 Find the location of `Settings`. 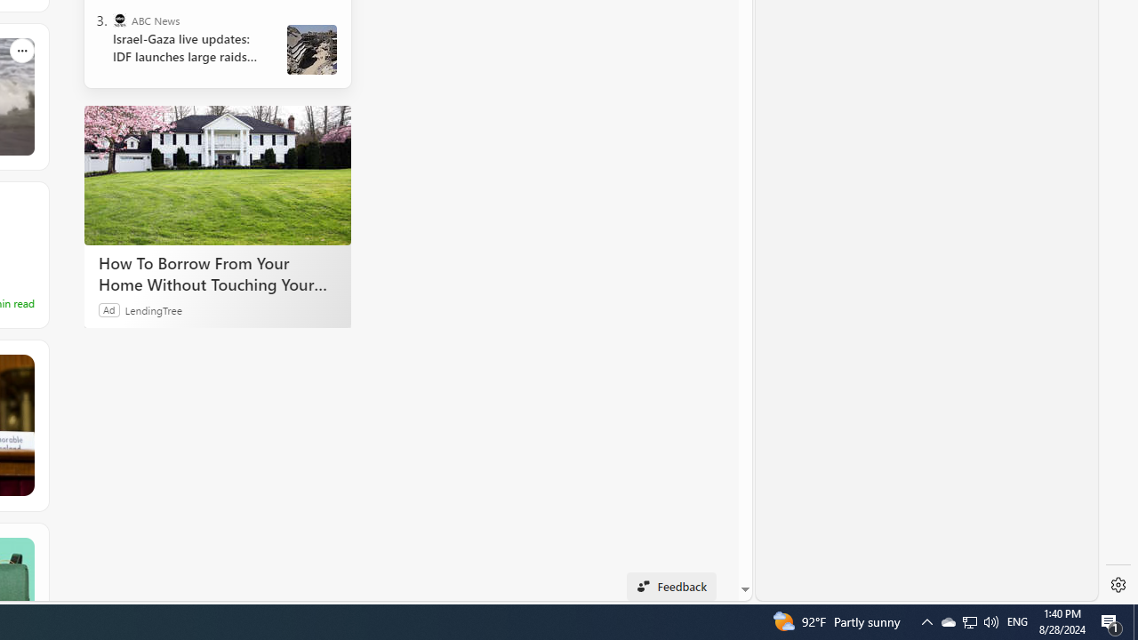

Settings is located at coordinates (1118, 585).